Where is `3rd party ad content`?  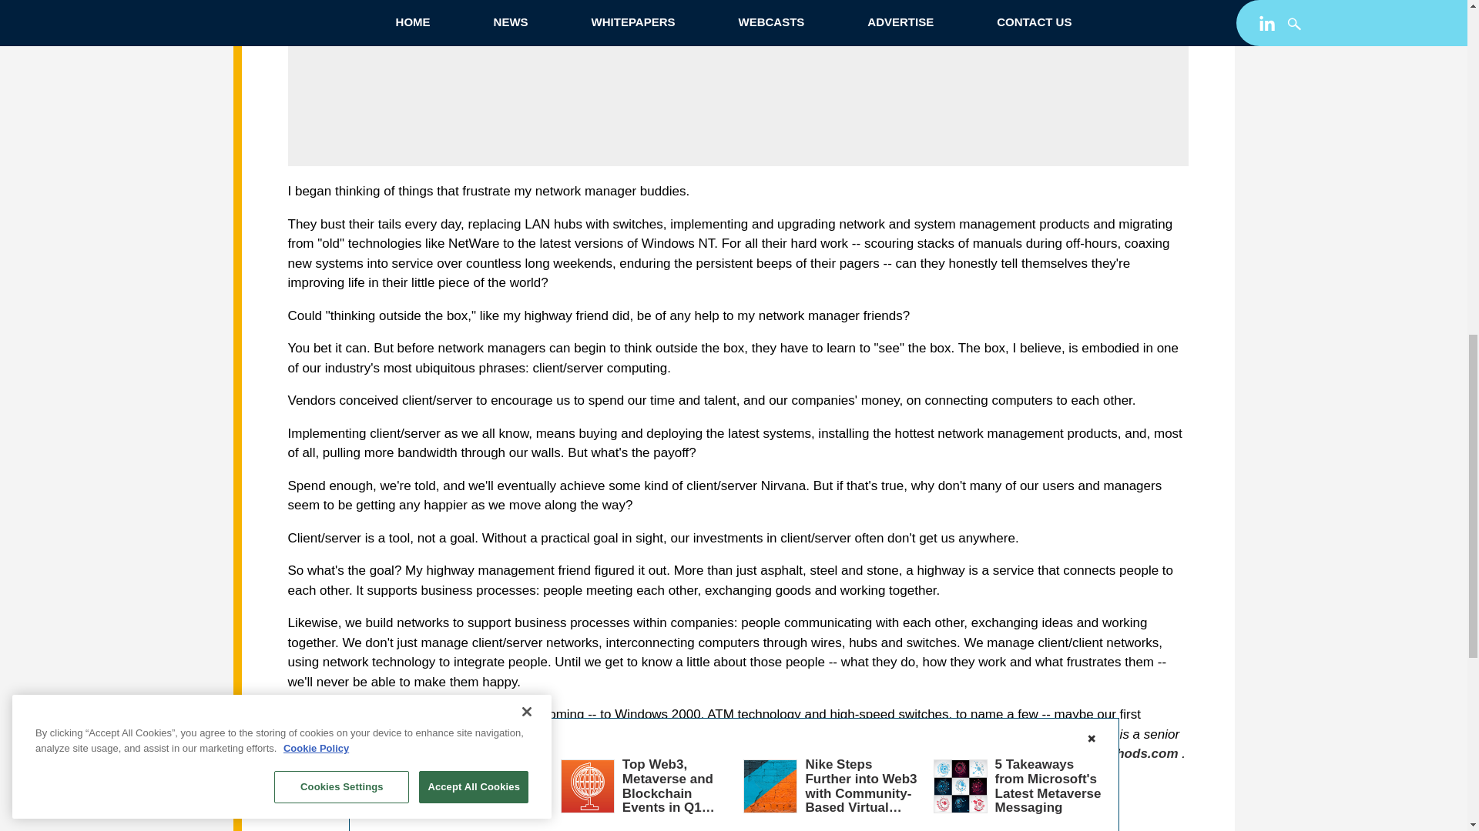
3rd party ad content is located at coordinates (738, 71).